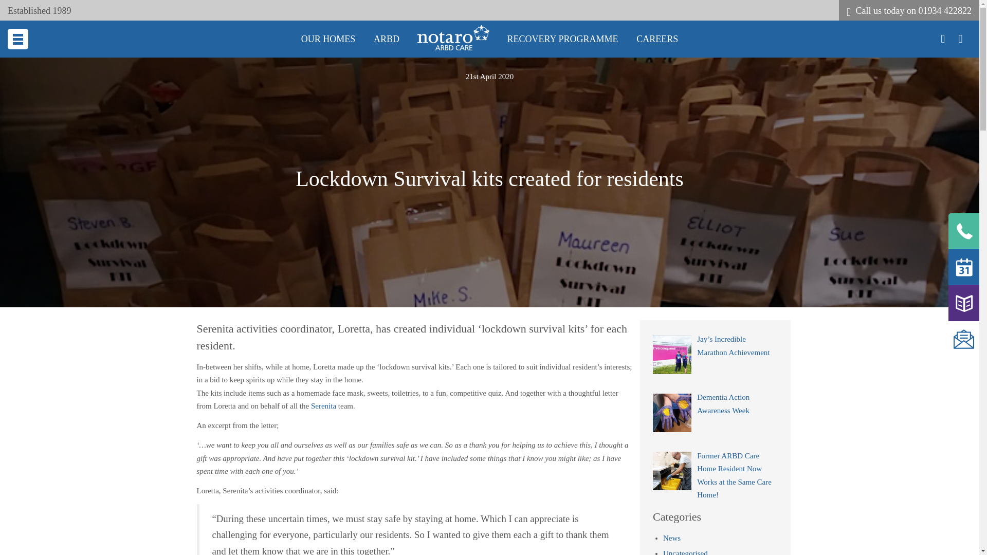  I want to click on NEWS, so click(161, 270).